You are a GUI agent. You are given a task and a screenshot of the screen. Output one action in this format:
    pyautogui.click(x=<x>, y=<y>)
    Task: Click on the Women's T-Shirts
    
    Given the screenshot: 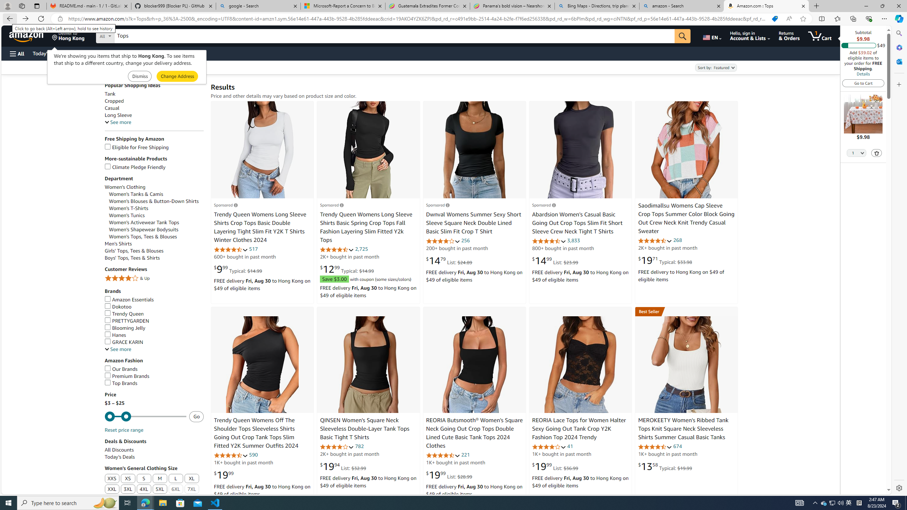 What is the action you would take?
    pyautogui.click(x=157, y=208)
    